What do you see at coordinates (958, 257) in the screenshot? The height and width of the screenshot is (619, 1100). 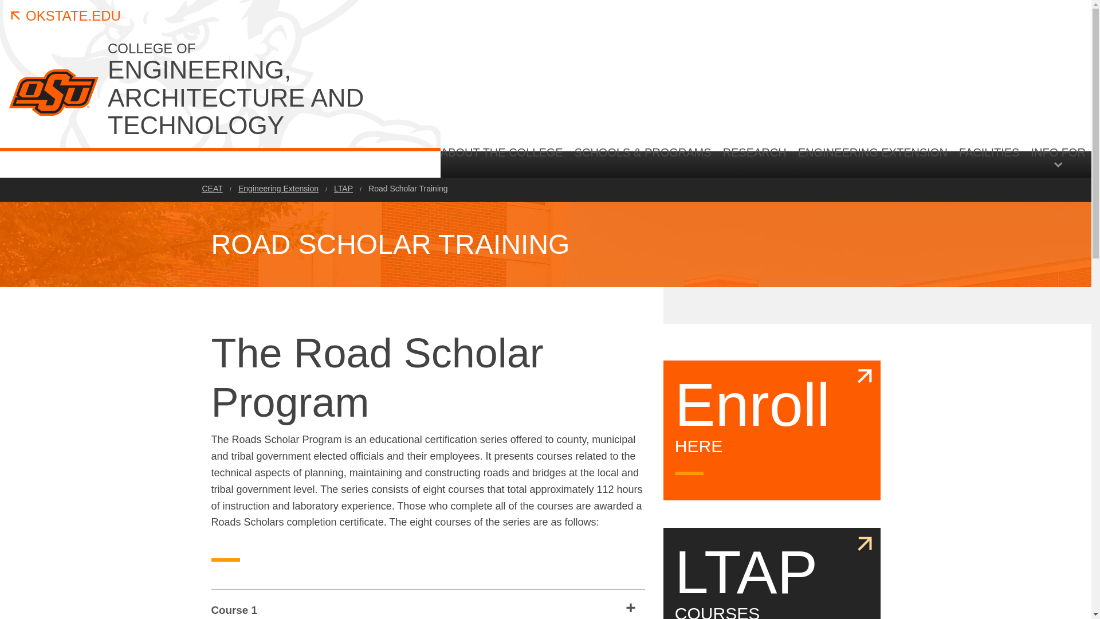 I see `RESEARCH` at bounding box center [958, 257].